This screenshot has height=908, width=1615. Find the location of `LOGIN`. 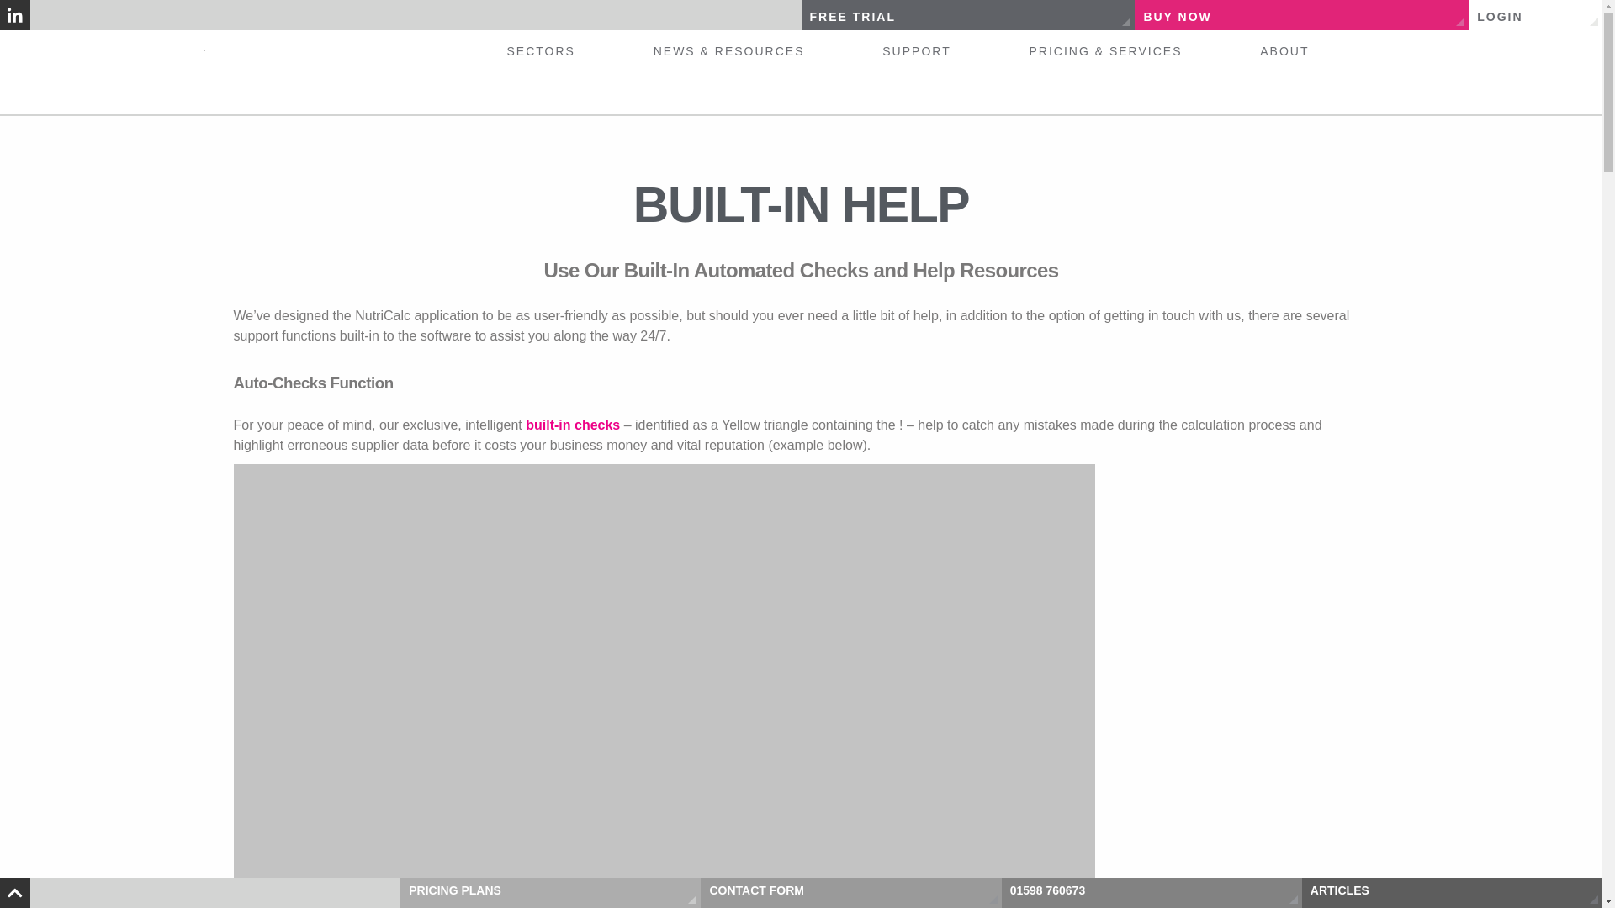

LOGIN is located at coordinates (1538, 17).